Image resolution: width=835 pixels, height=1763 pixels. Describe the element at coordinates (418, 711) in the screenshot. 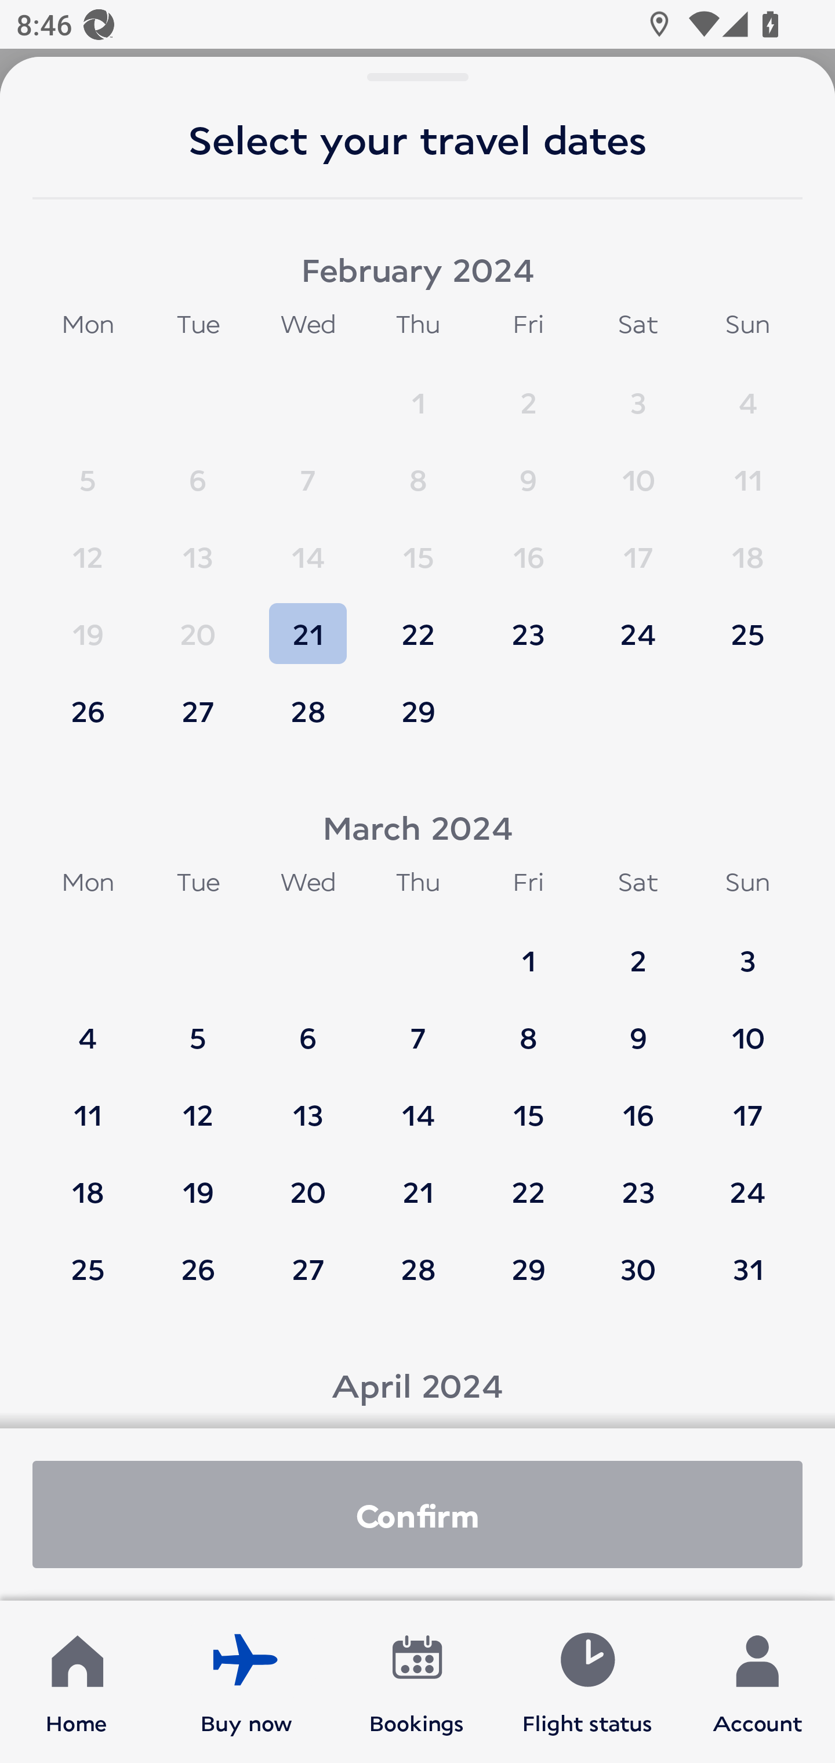

I see `29` at that location.